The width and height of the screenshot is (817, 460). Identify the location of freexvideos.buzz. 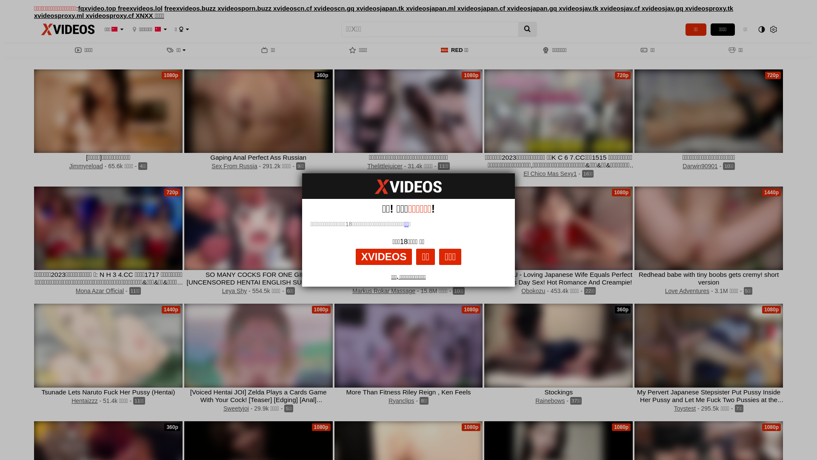
(191, 9).